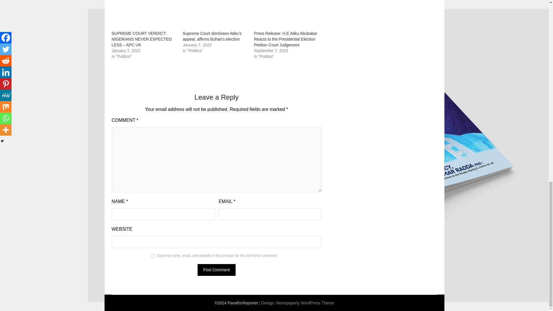 This screenshot has height=311, width=553. What do you see at coordinates (217, 270) in the screenshot?
I see `Post Comment` at bounding box center [217, 270].